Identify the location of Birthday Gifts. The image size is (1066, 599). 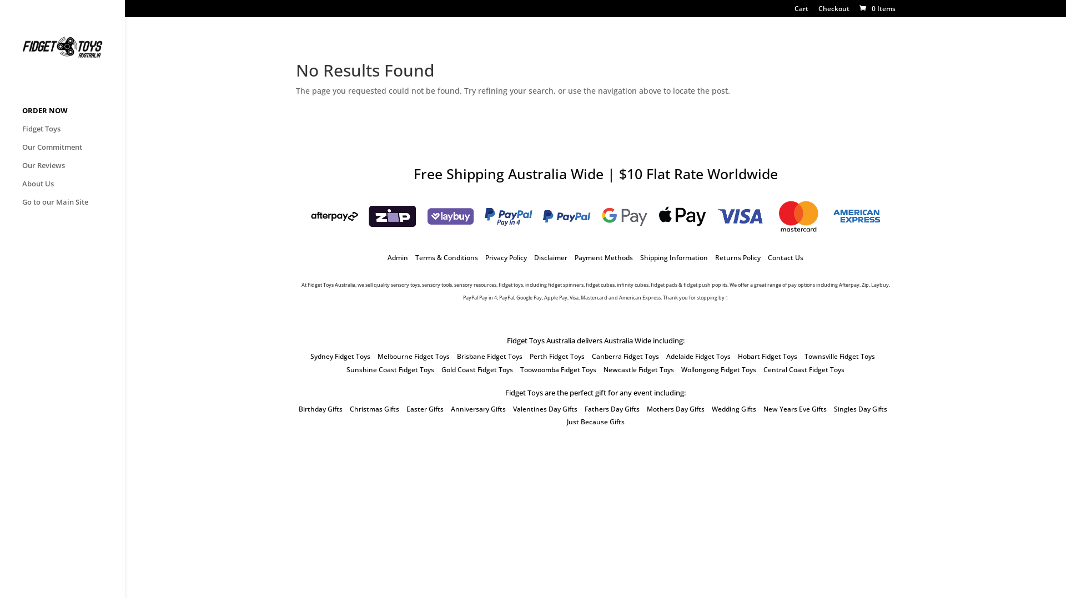
(321, 409).